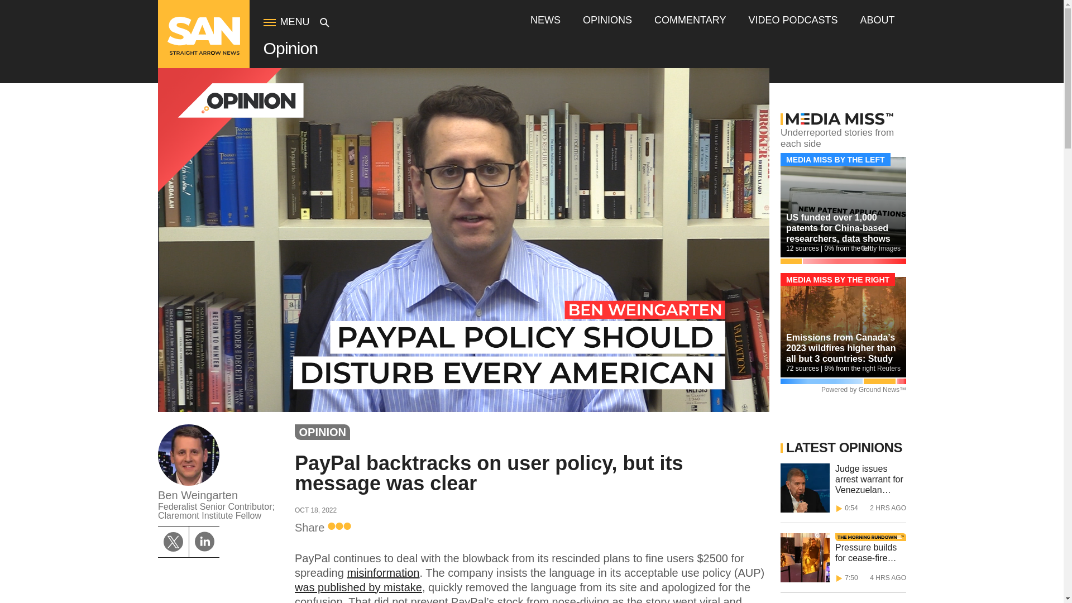  What do you see at coordinates (545, 20) in the screenshot?
I see `NEWS` at bounding box center [545, 20].